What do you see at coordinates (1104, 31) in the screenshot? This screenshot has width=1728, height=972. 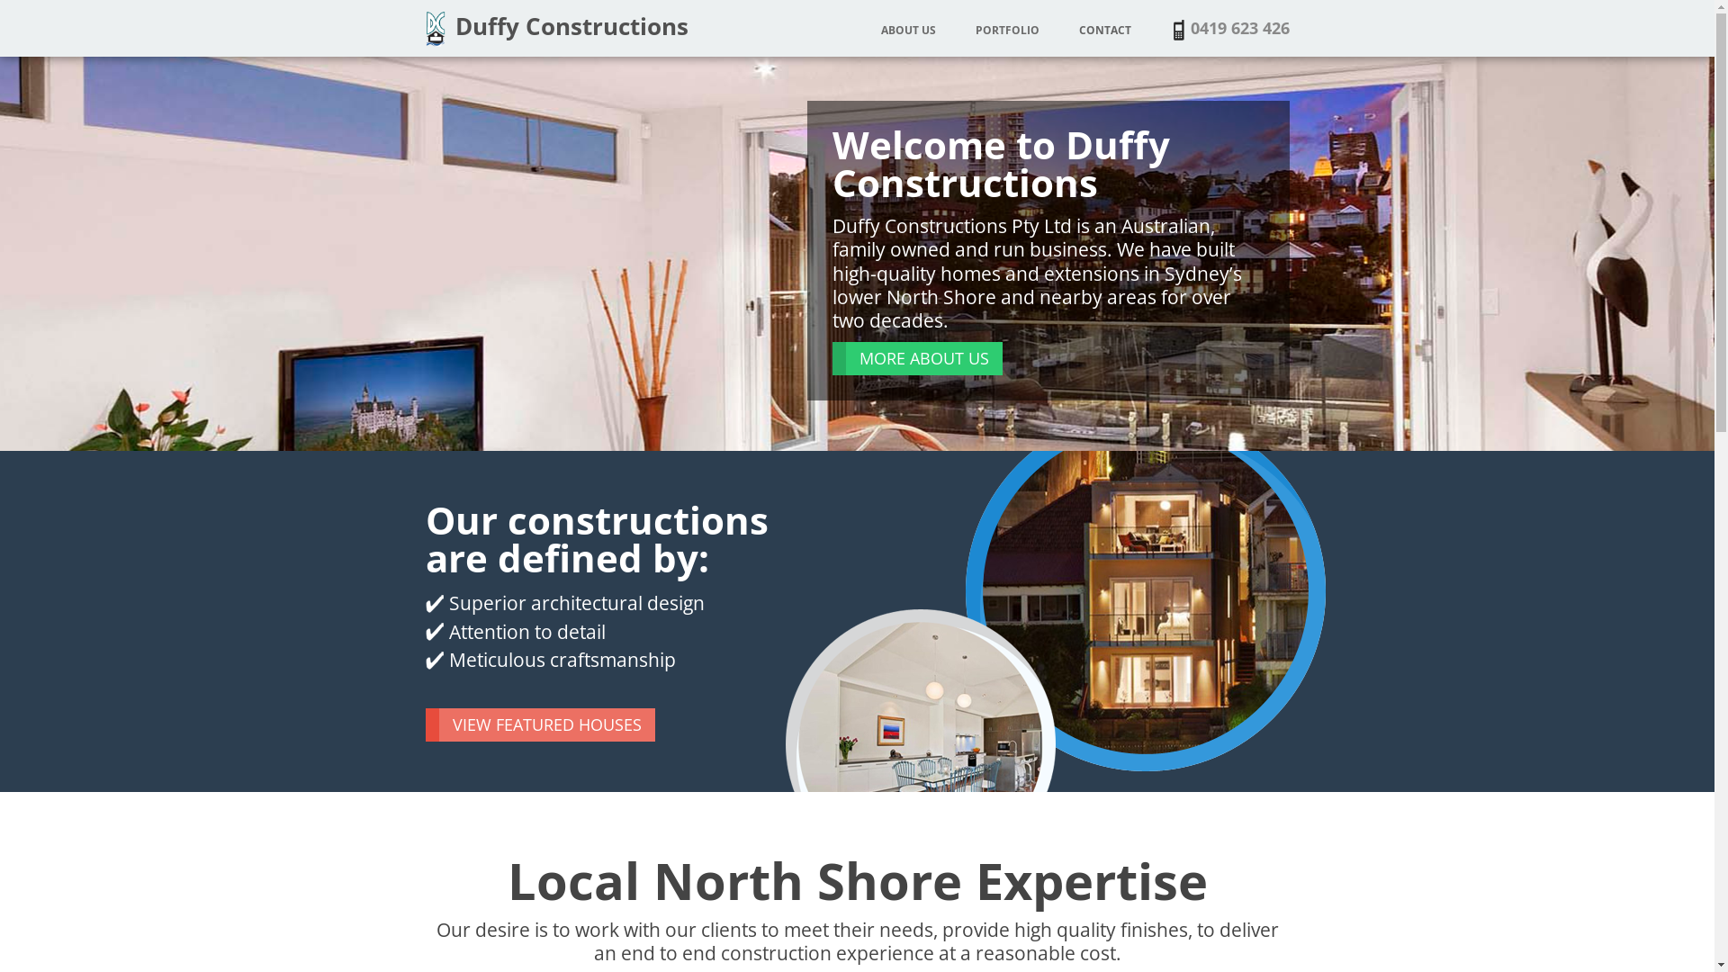 I see `CONTACT` at bounding box center [1104, 31].